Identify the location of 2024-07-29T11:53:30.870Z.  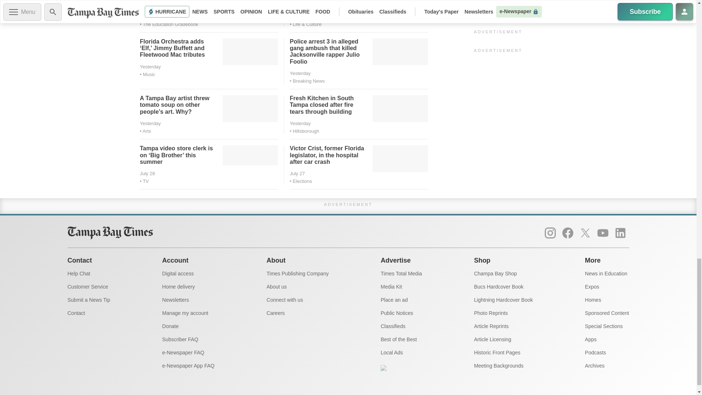
(300, 123).